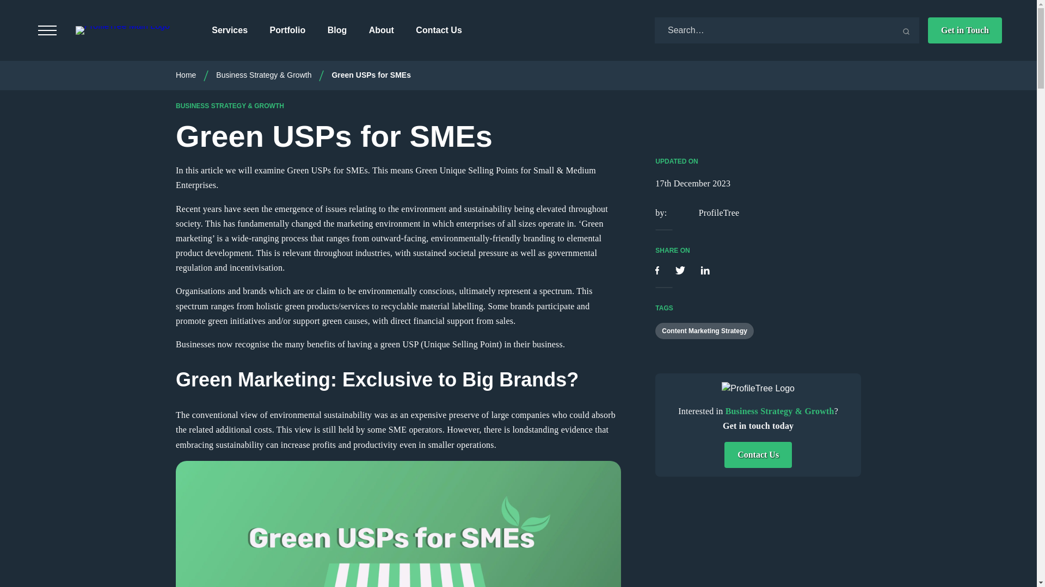  I want to click on Share on Twitter, so click(681, 271).